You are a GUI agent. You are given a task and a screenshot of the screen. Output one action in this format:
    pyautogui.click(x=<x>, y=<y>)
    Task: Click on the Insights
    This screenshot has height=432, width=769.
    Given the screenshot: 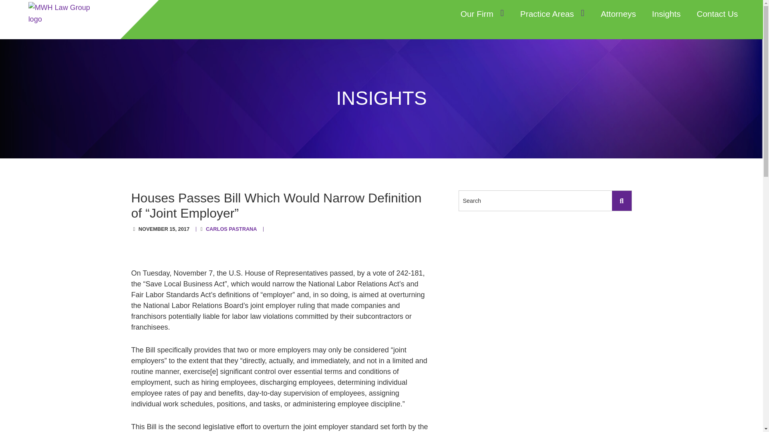 What is the action you would take?
    pyautogui.click(x=666, y=14)
    